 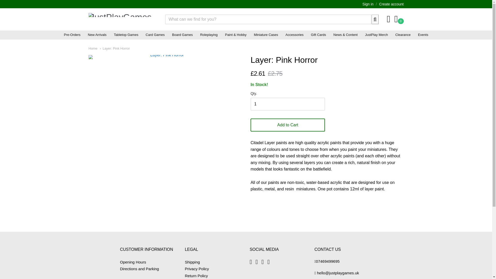 What do you see at coordinates (288, 104) in the screenshot?
I see `1` at bounding box center [288, 104].